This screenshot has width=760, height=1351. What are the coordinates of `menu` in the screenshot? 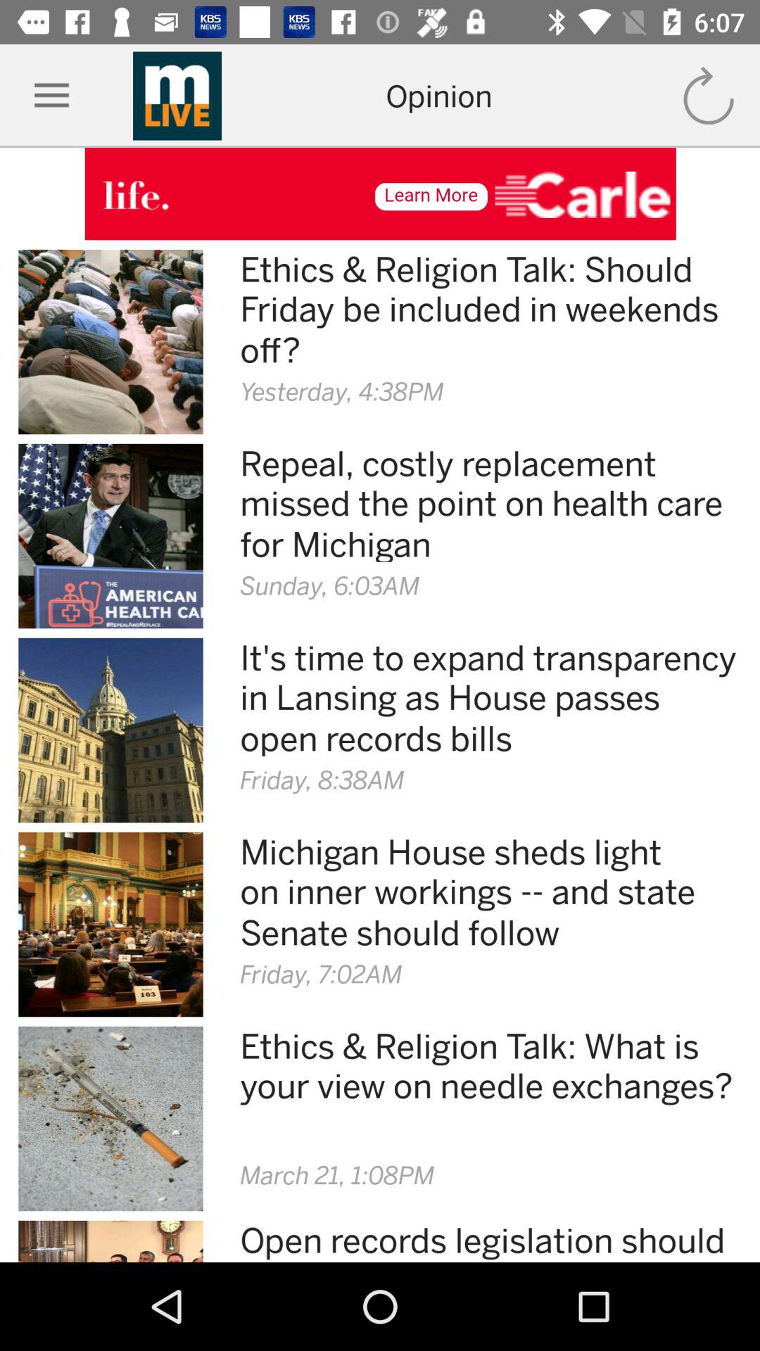 It's located at (52, 96).